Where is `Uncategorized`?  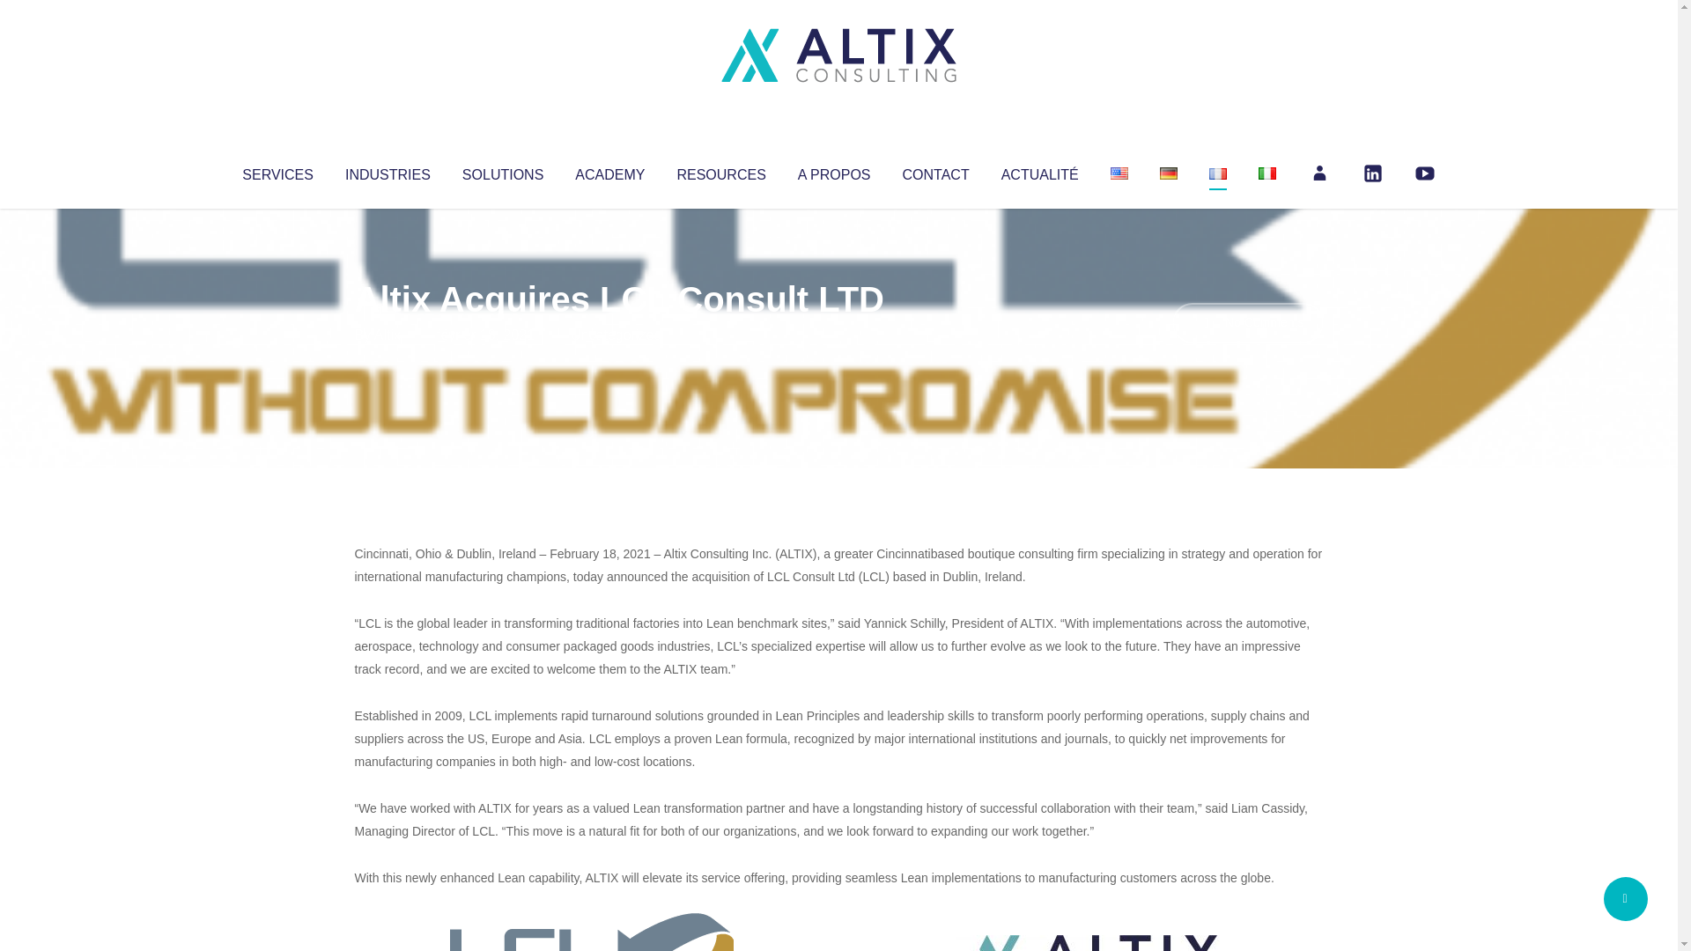
Uncategorized is located at coordinates (616, 335).